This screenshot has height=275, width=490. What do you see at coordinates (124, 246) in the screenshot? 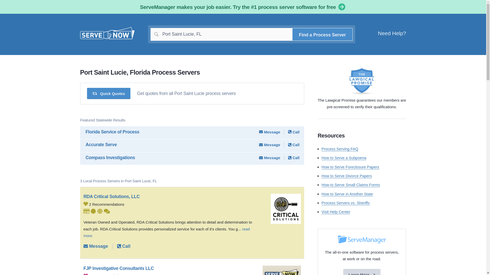
I see `Call` at bounding box center [124, 246].